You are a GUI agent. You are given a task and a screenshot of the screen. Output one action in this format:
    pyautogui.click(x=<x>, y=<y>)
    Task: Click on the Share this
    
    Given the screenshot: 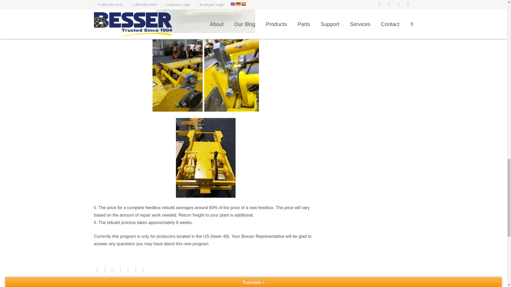 What is the action you would take?
    pyautogui.click(x=99, y=269)
    